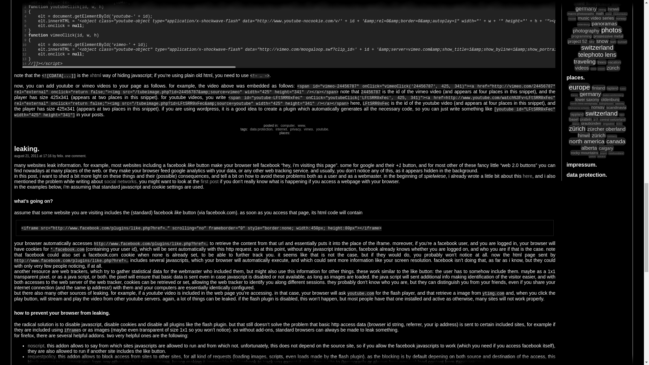 The width and height of the screenshot is (649, 365). What do you see at coordinates (26, 149) in the screenshot?
I see `leaking.` at bounding box center [26, 149].